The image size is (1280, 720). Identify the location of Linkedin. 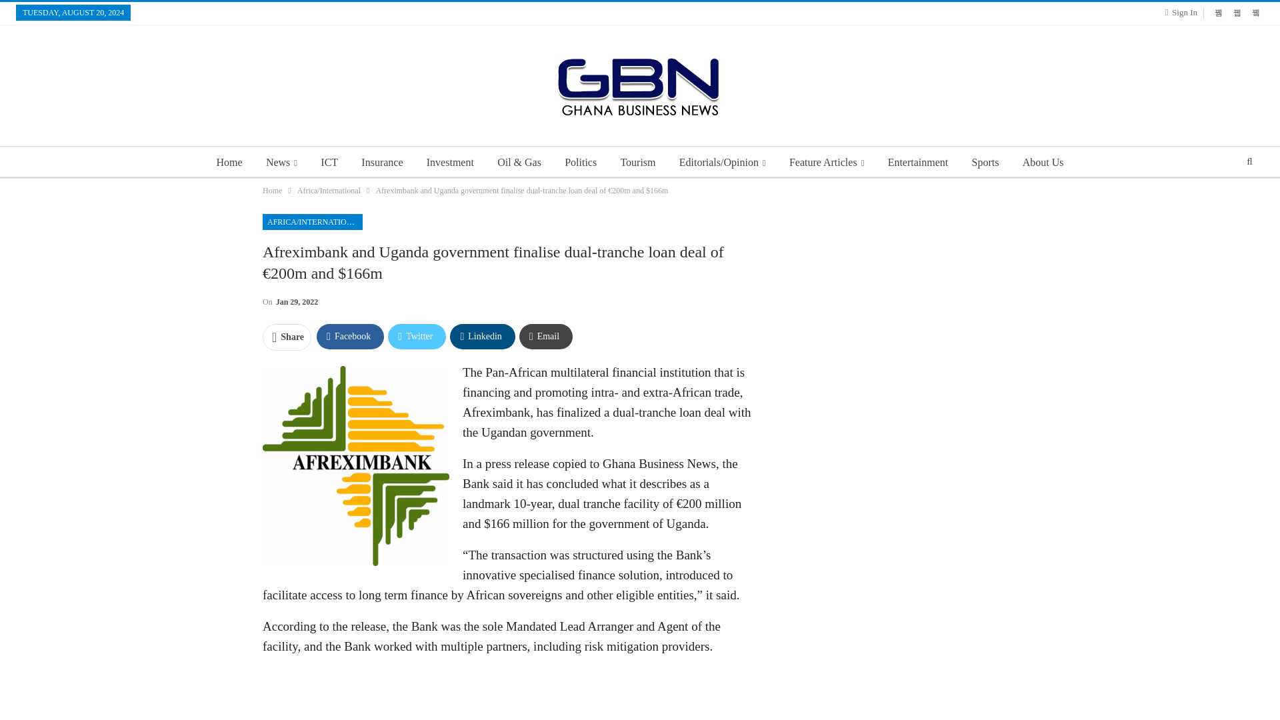
(482, 336).